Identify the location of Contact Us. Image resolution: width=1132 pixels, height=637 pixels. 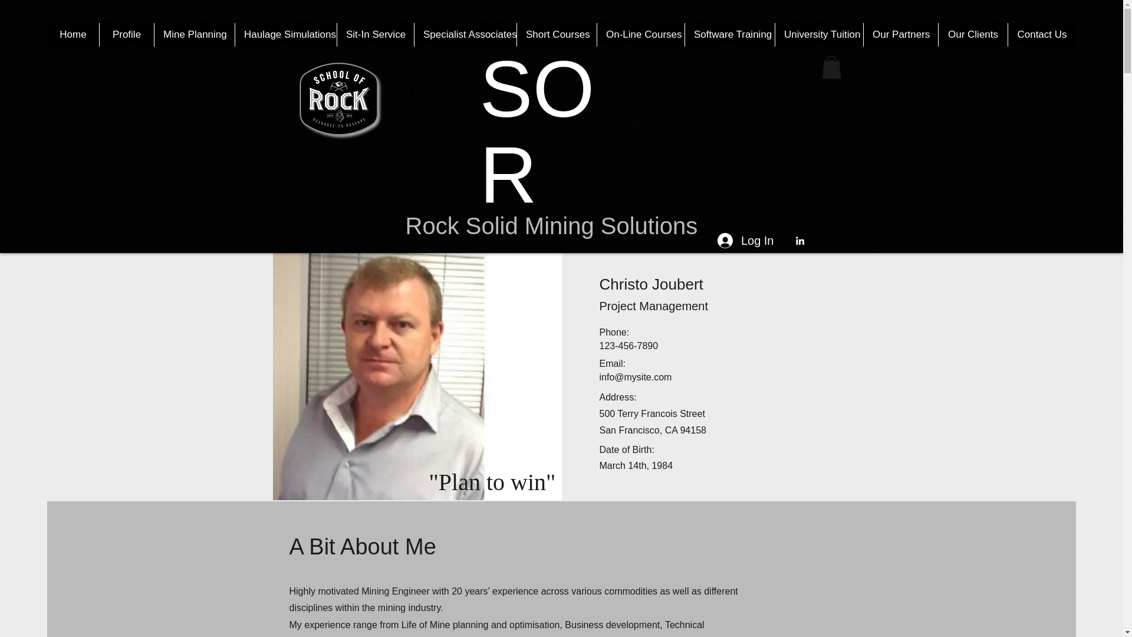
(1041, 34).